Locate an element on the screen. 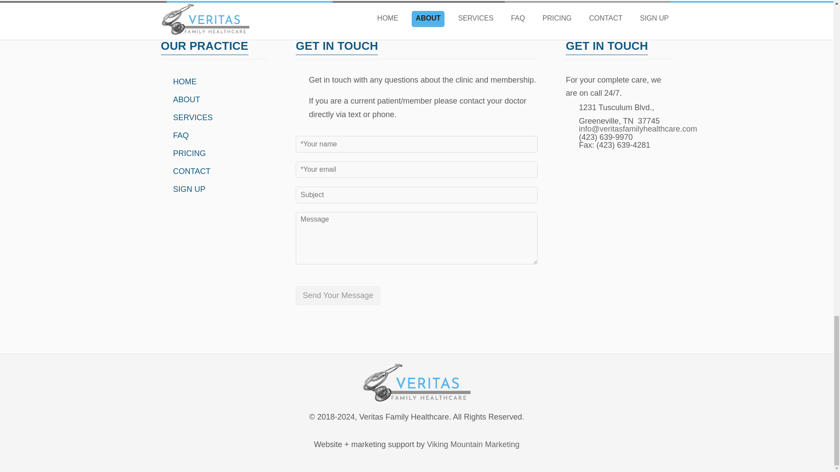 Image resolution: width=840 pixels, height=472 pixels. FAQ is located at coordinates (178, 135).